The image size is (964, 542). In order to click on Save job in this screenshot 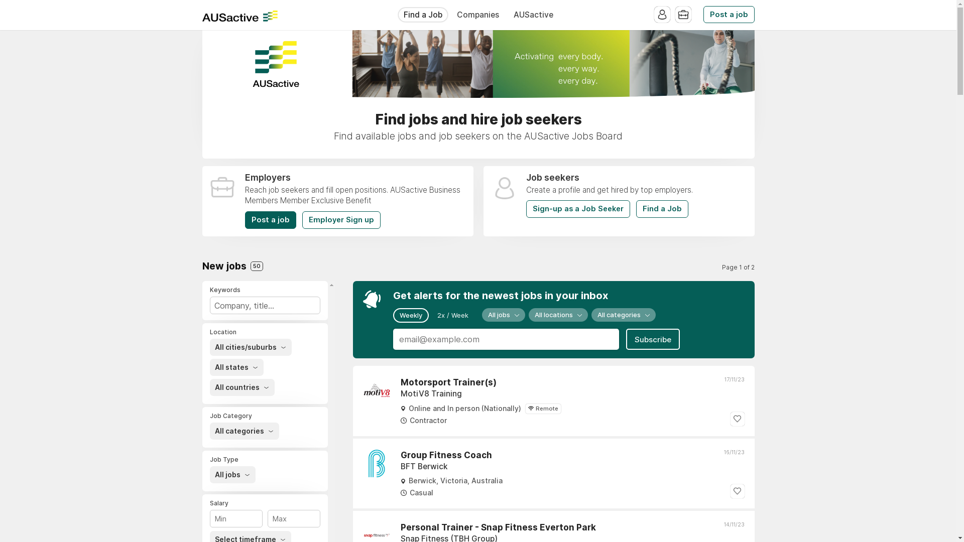, I will do `click(737, 419)`.